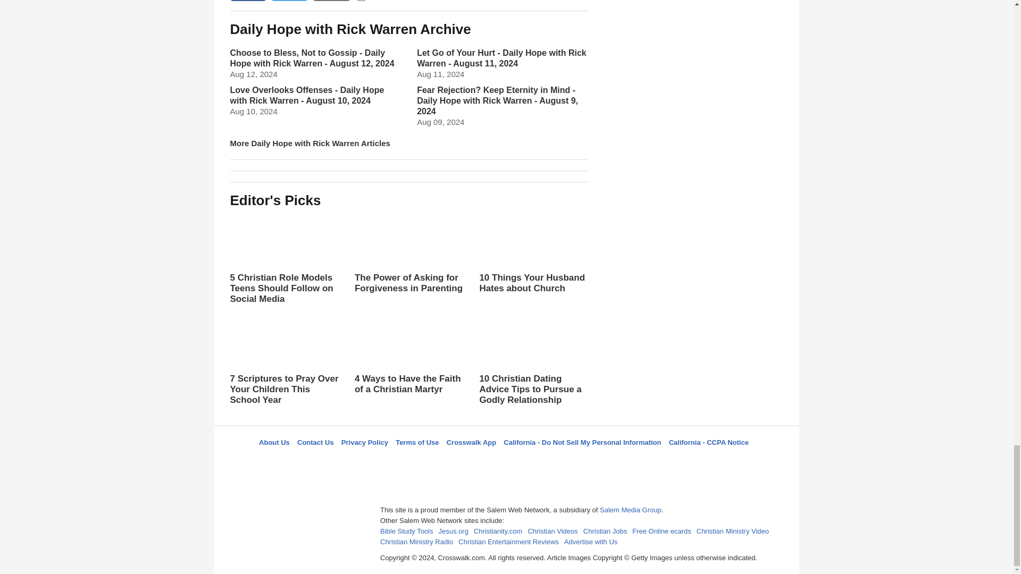  What do you see at coordinates (479, 461) in the screenshot?
I see `Twitter` at bounding box center [479, 461].